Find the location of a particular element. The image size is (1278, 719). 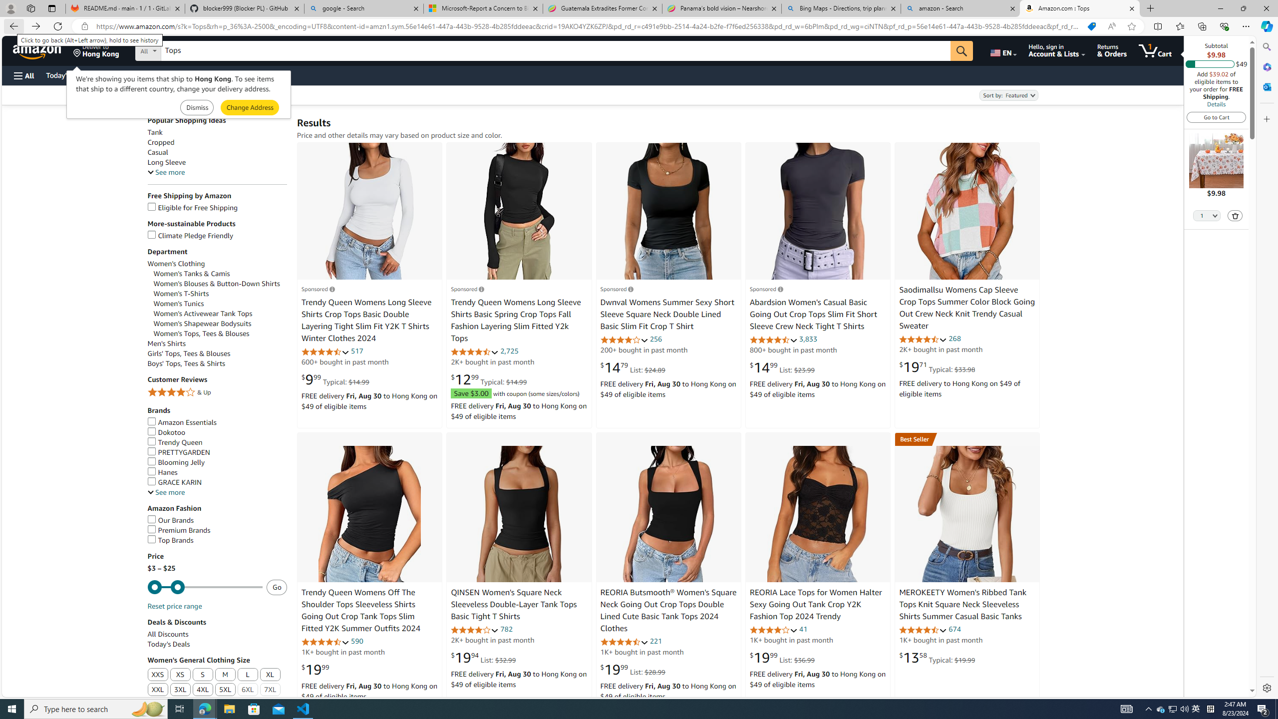

Dokotoo is located at coordinates (217, 432).